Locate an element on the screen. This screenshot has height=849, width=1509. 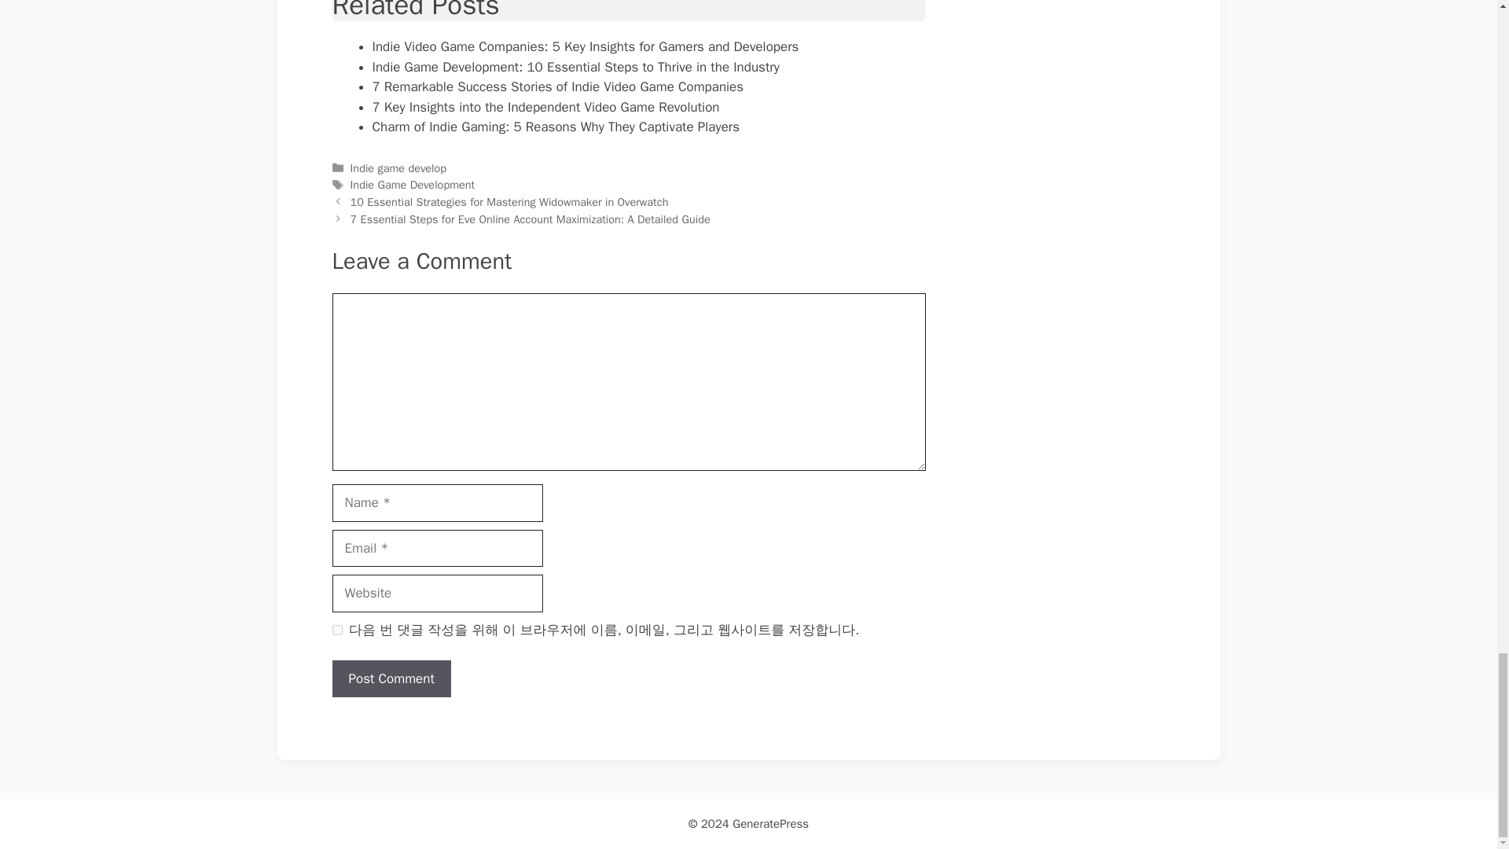
Post Comment is located at coordinates (391, 679).